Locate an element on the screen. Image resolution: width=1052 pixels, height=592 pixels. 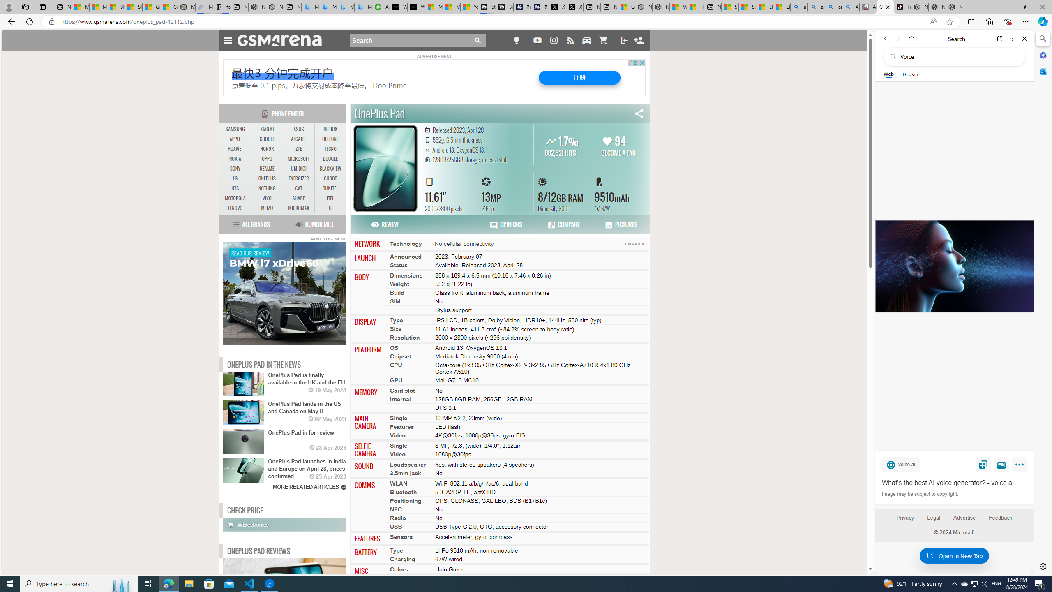
This site scope is located at coordinates (910, 74).